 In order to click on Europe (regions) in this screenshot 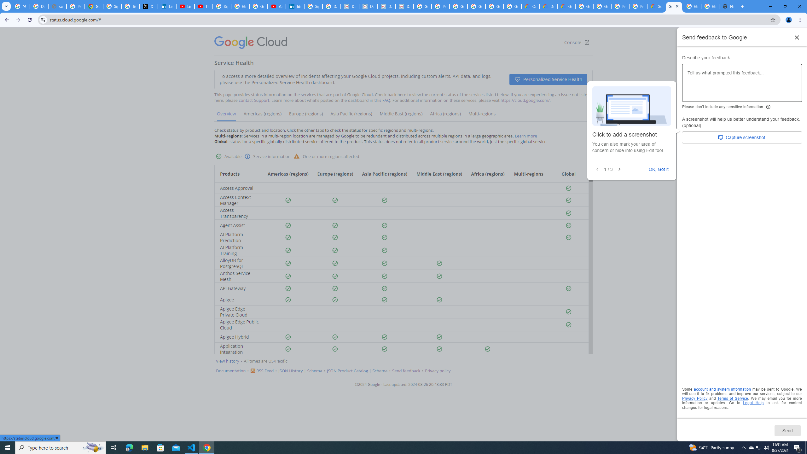, I will do `click(306, 116)`.